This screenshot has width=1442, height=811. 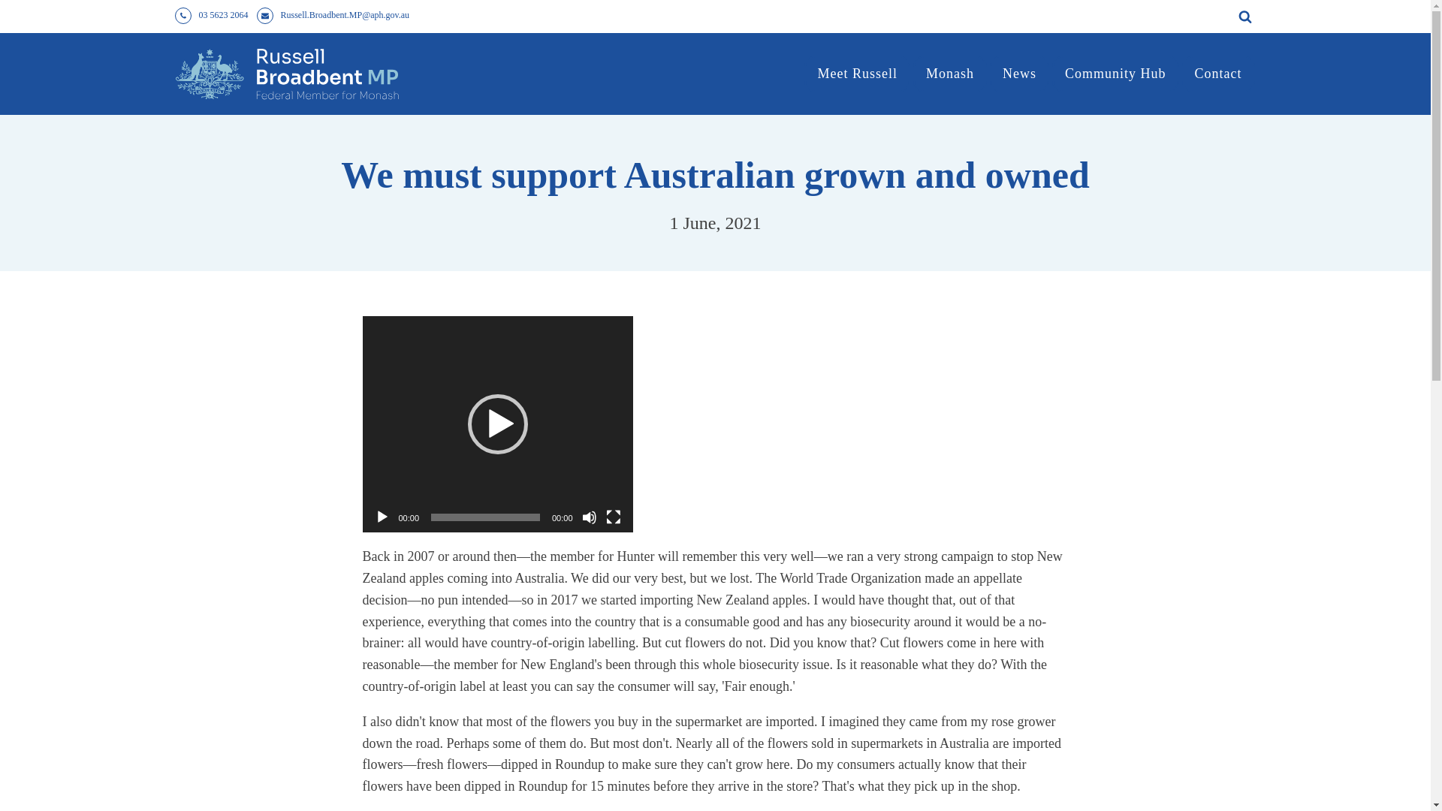 What do you see at coordinates (1116, 74) in the screenshot?
I see `Community Hub` at bounding box center [1116, 74].